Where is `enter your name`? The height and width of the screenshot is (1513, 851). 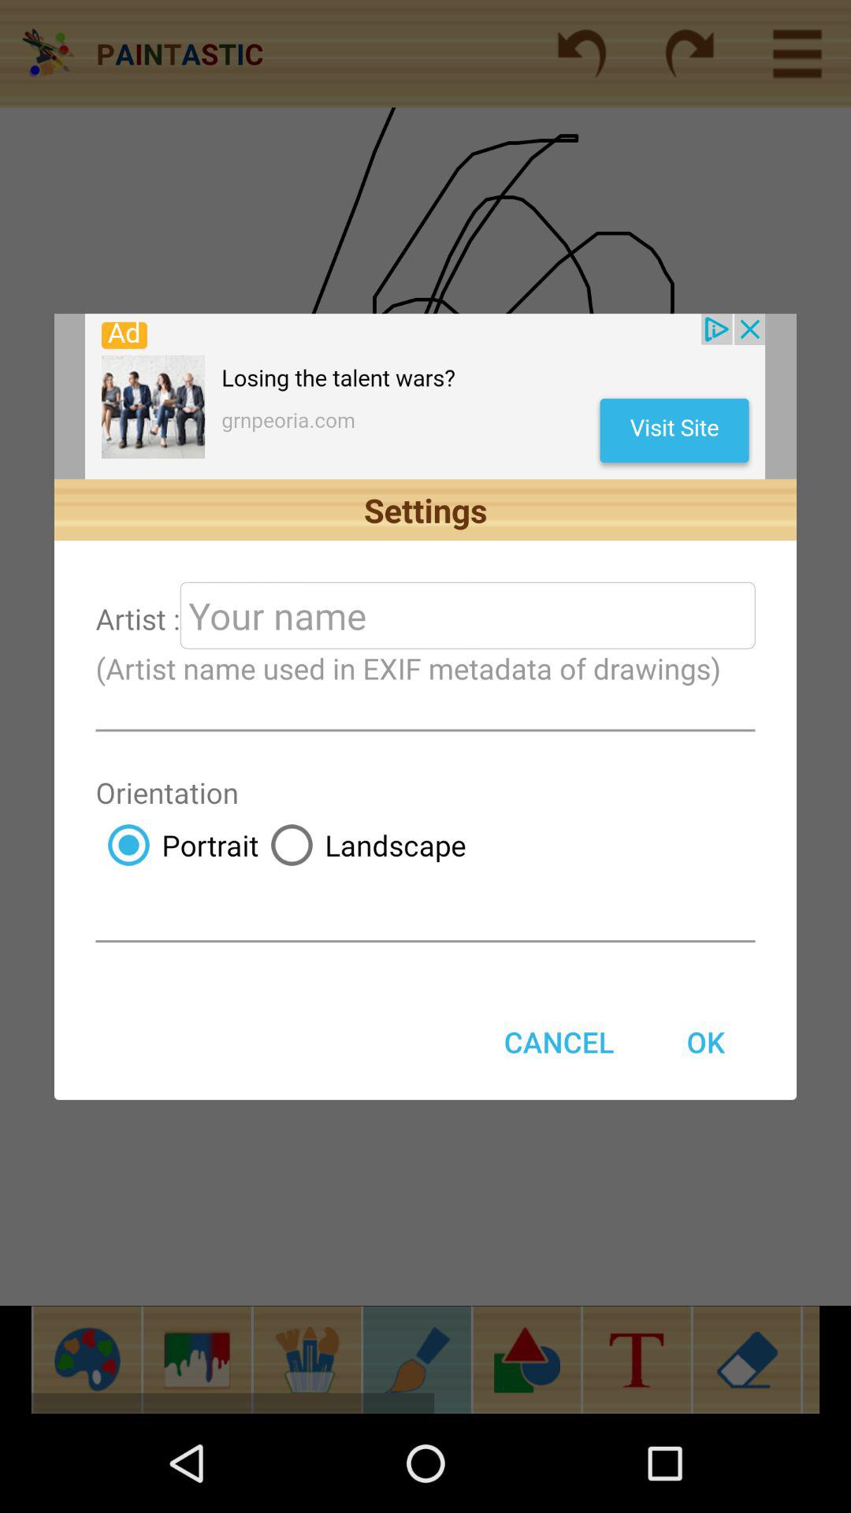 enter your name is located at coordinates (467, 615).